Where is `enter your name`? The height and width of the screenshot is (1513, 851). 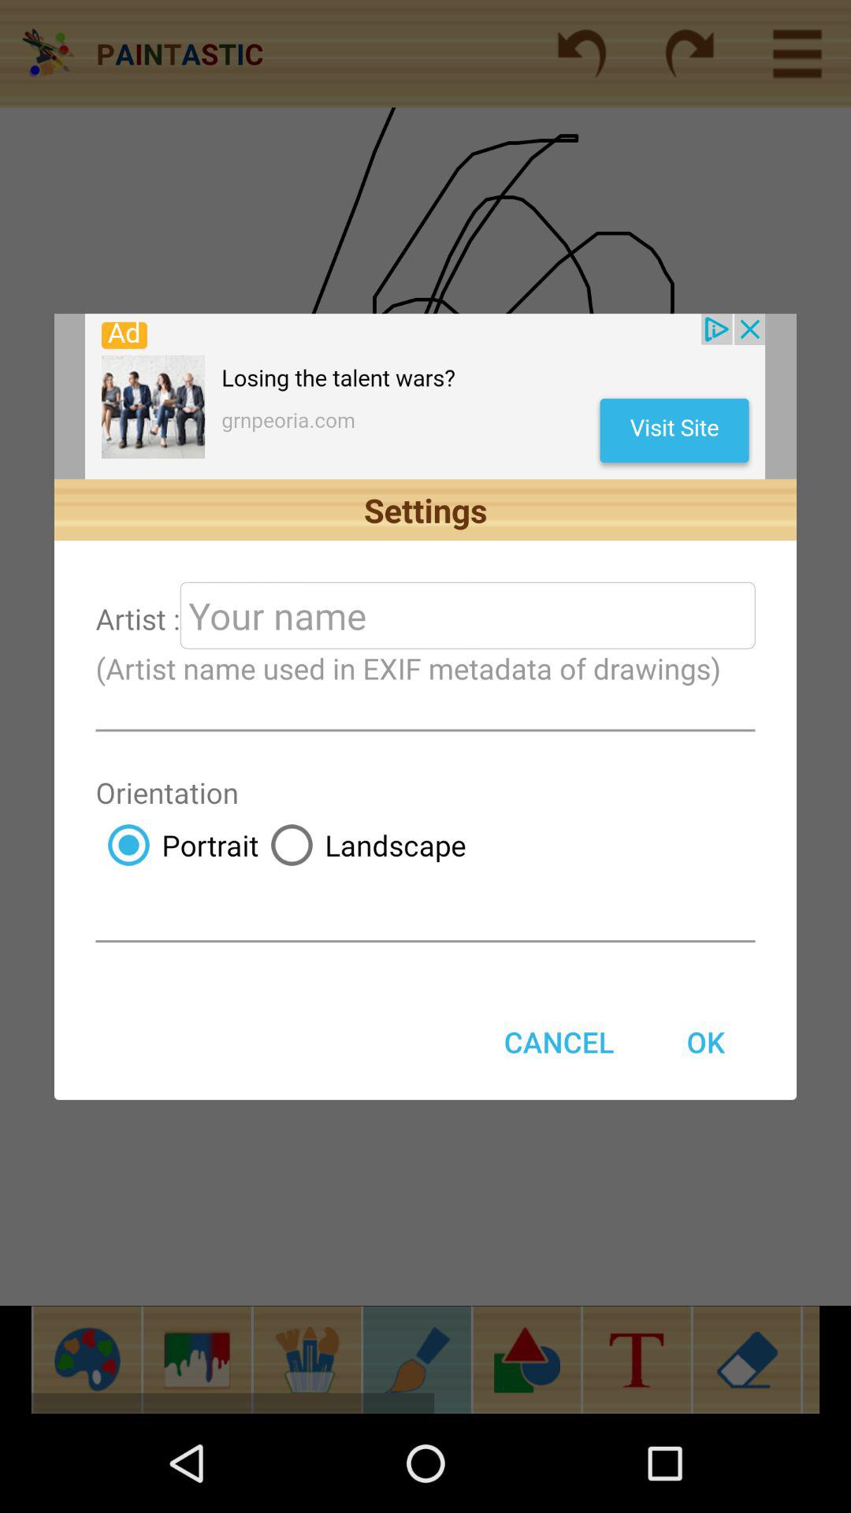 enter your name is located at coordinates (467, 615).